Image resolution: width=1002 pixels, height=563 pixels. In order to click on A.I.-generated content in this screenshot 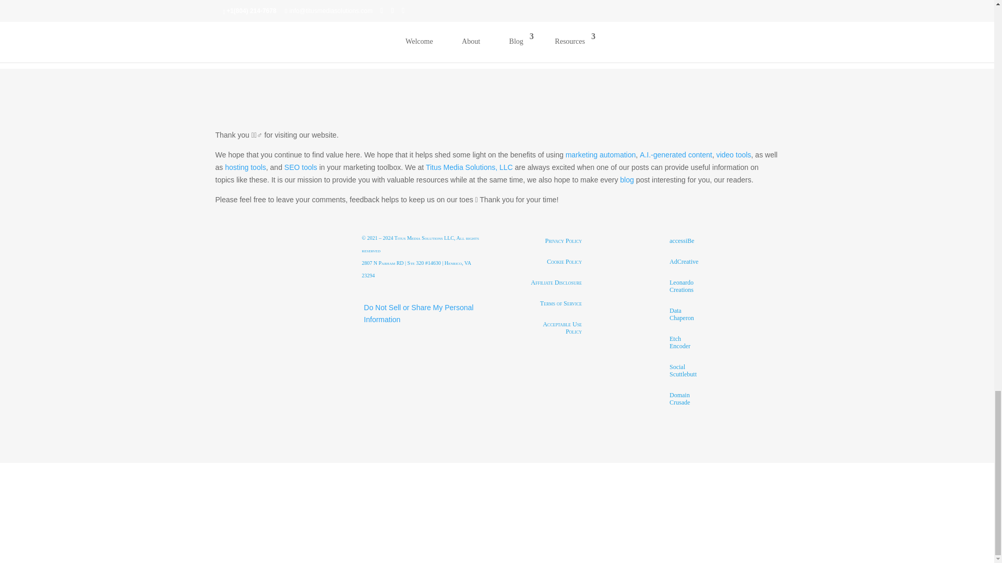, I will do `click(676, 154)`.